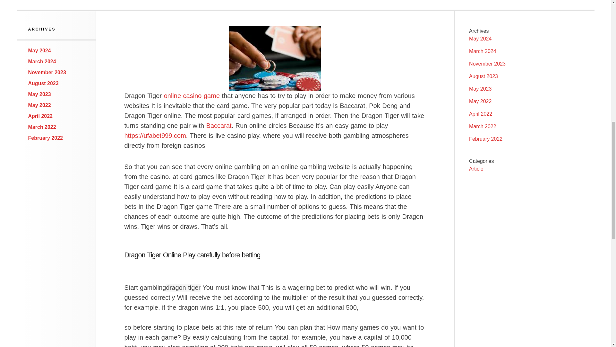 Image resolution: width=616 pixels, height=347 pixels. What do you see at coordinates (481, 114) in the screenshot?
I see `April 2022` at bounding box center [481, 114].